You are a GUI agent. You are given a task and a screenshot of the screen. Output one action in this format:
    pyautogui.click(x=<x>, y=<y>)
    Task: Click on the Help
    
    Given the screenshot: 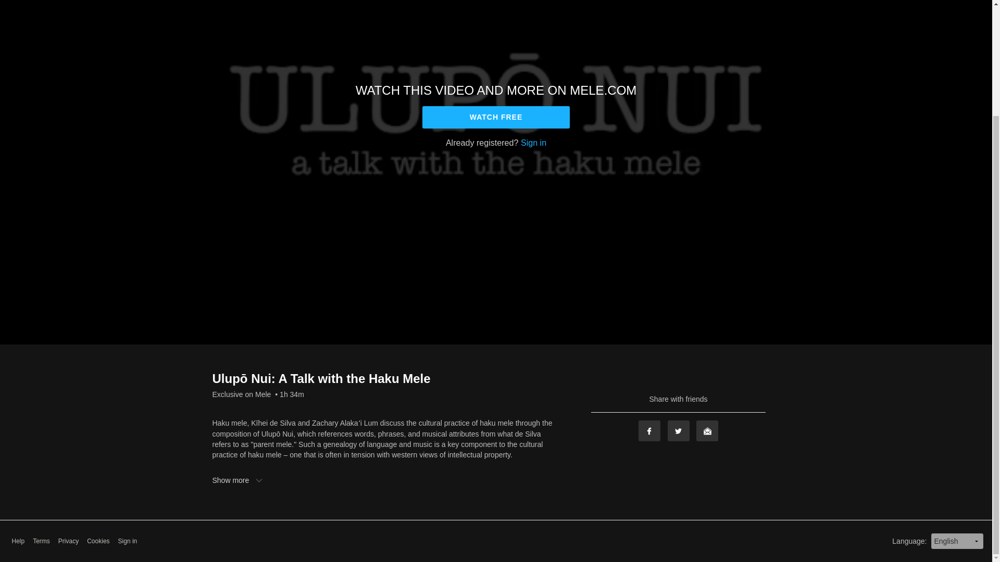 What is the action you would take?
    pyautogui.click(x=18, y=541)
    